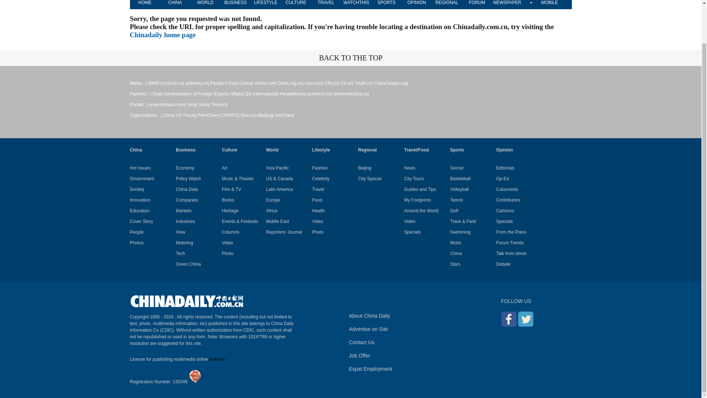 The height and width of the screenshot is (398, 707). Describe the element at coordinates (162, 35) in the screenshot. I see `Chinadaily home page` at that location.